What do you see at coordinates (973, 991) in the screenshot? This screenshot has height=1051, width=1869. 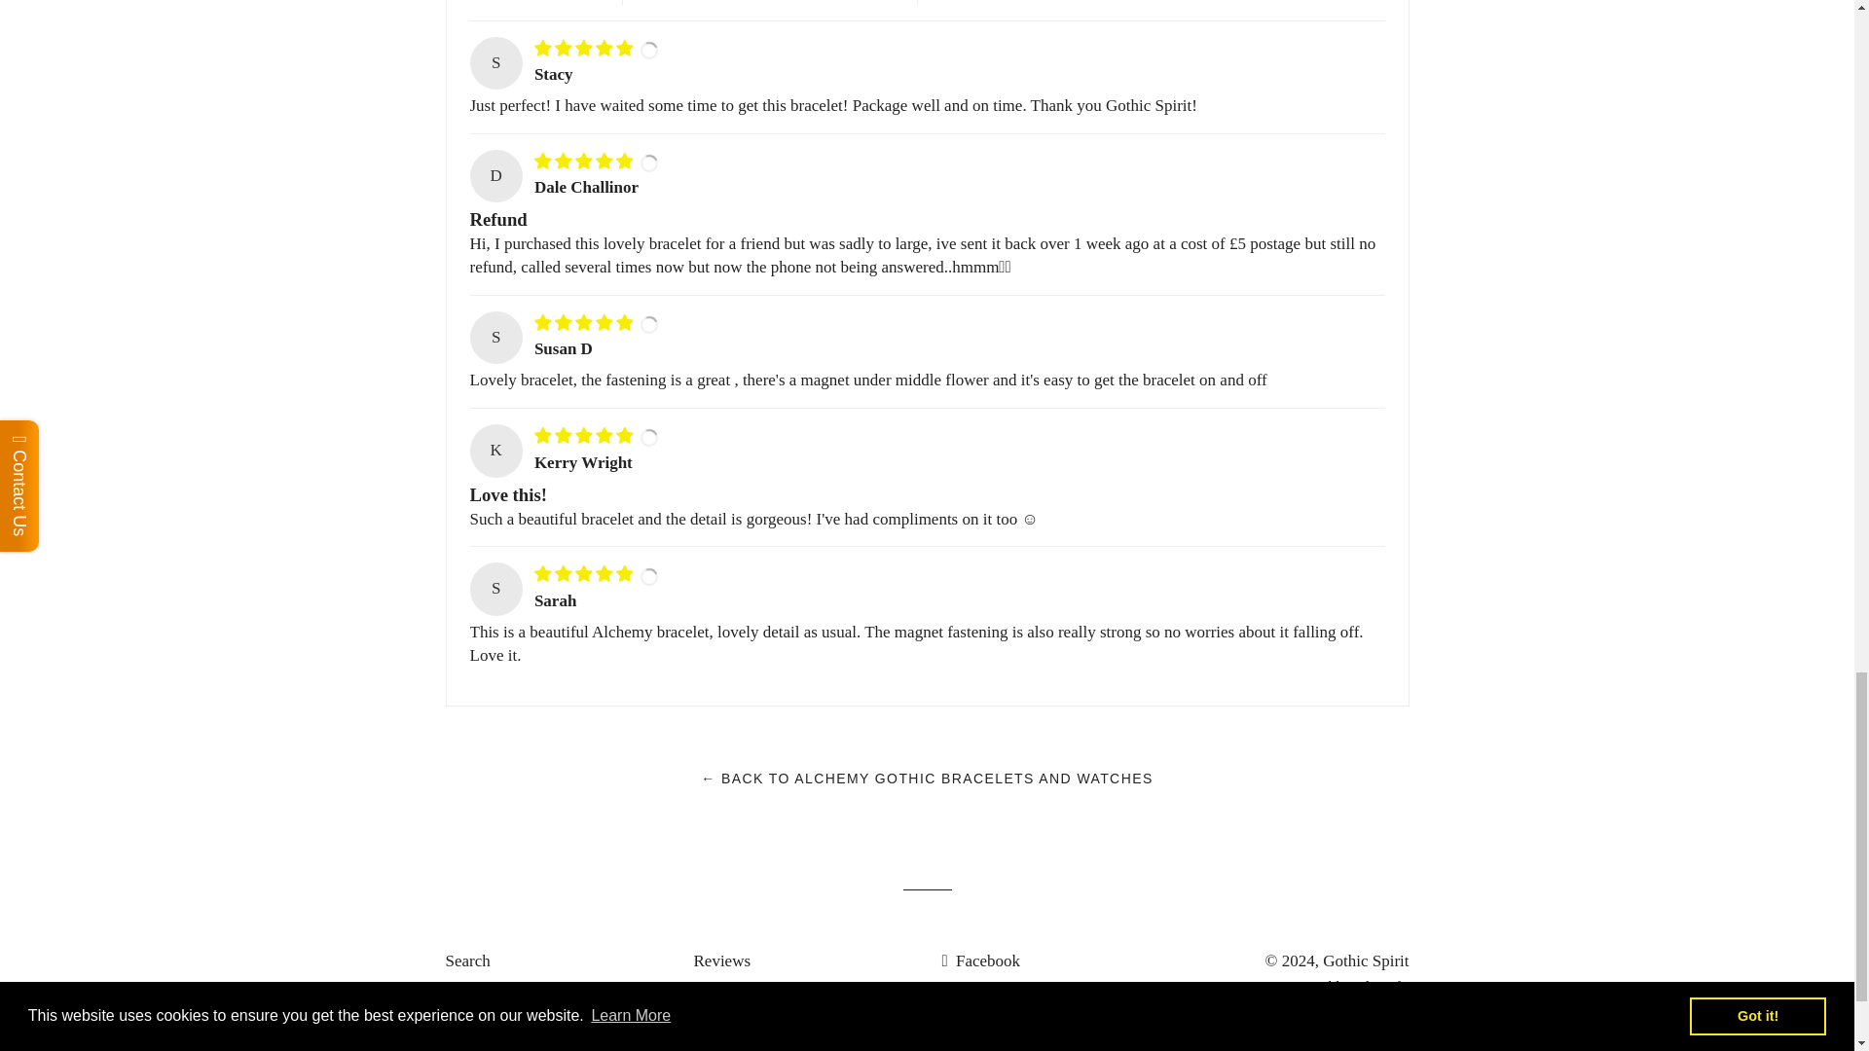 I see `Gothic Spirit on Twitter` at bounding box center [973, 991].